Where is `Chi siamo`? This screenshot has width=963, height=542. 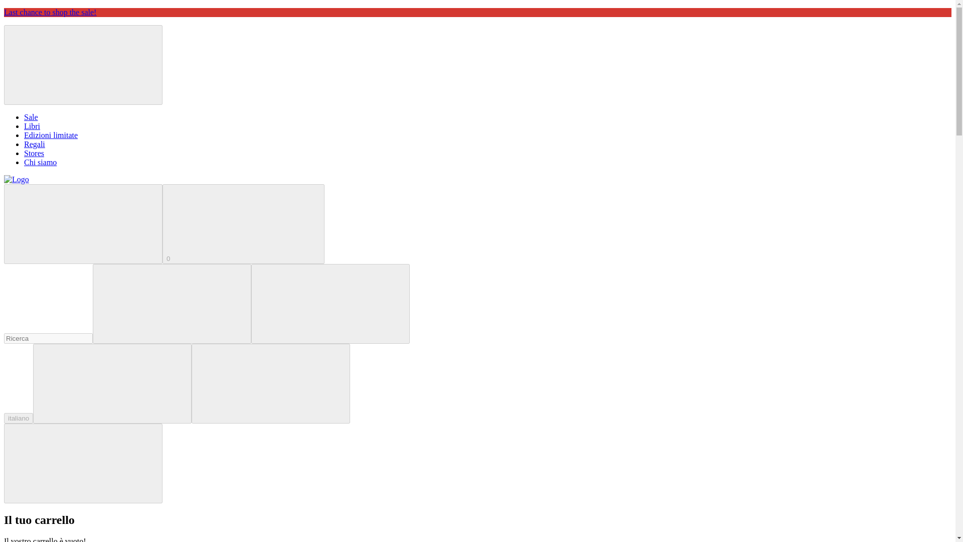 Chi siamo is located at coordinates (40, 162).